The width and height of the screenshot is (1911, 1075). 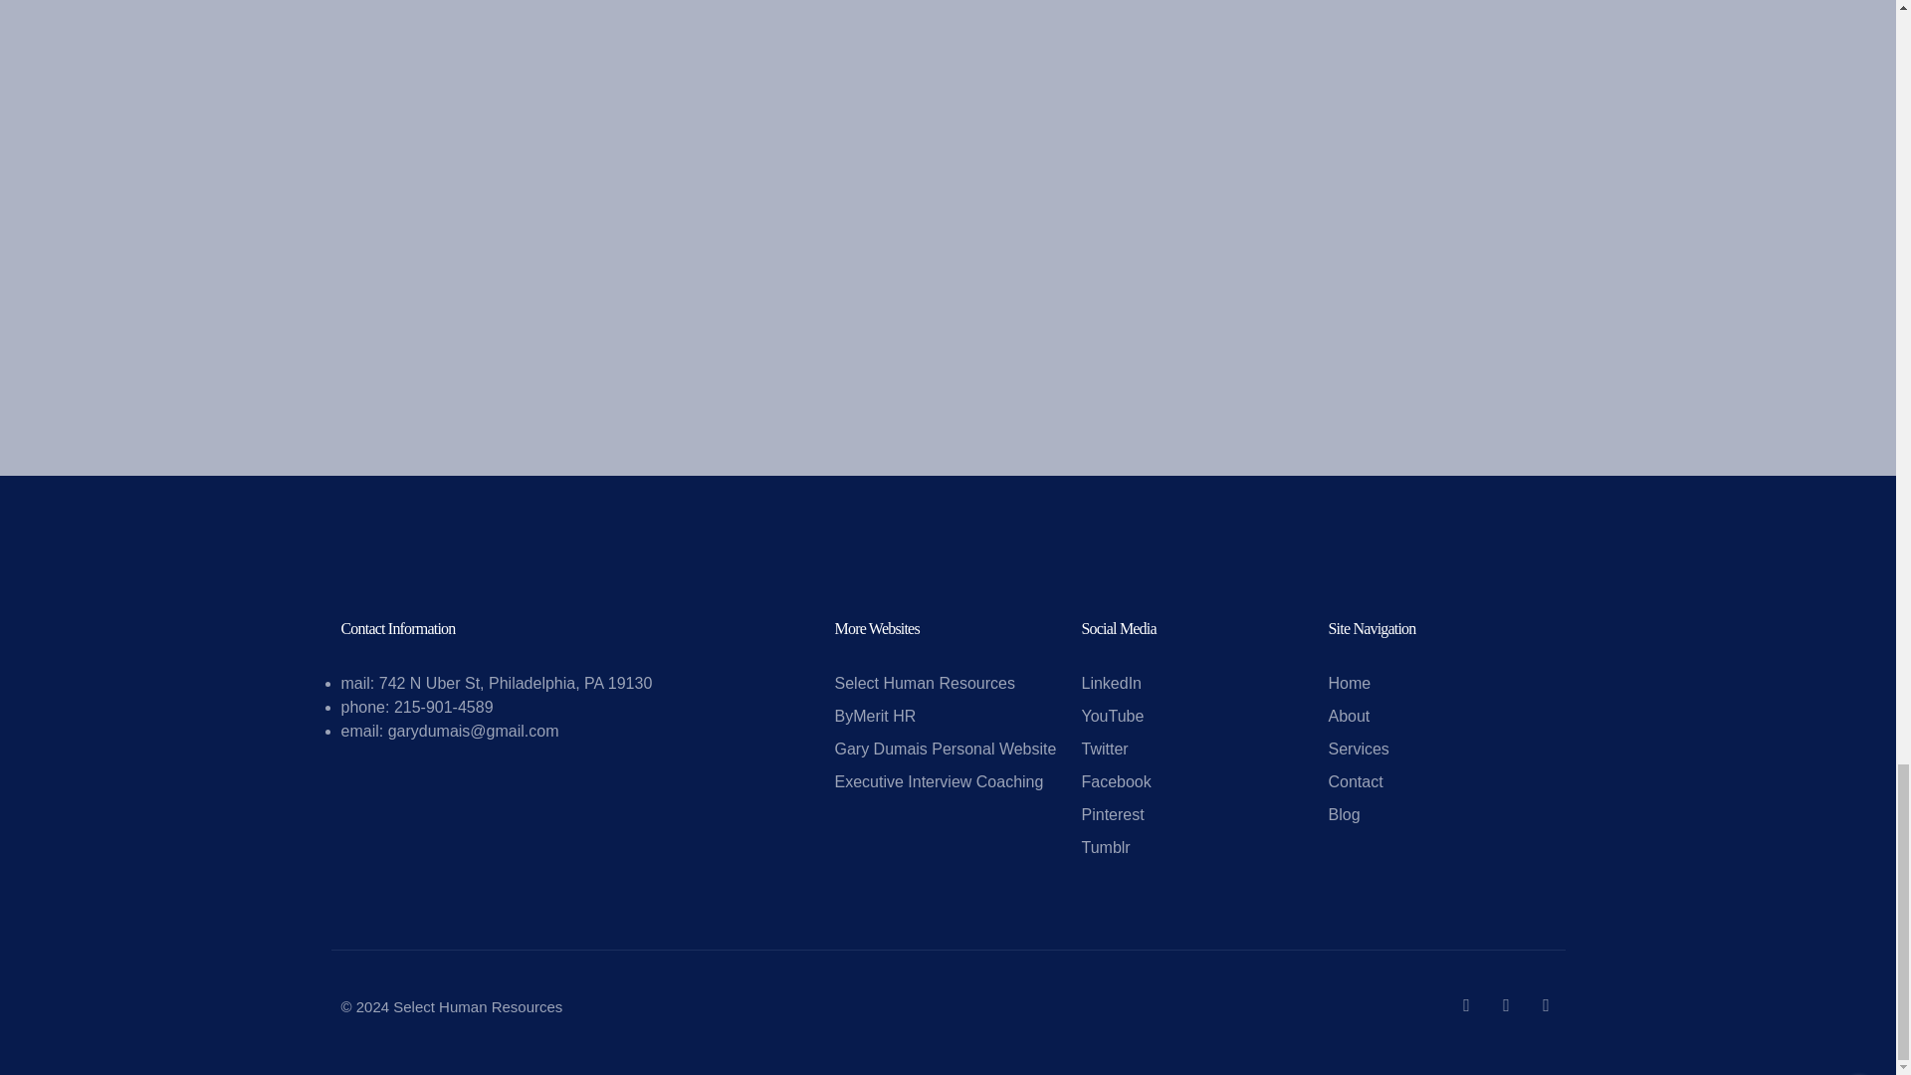 I want to click on YouTube, so click(x=1112, y=717).